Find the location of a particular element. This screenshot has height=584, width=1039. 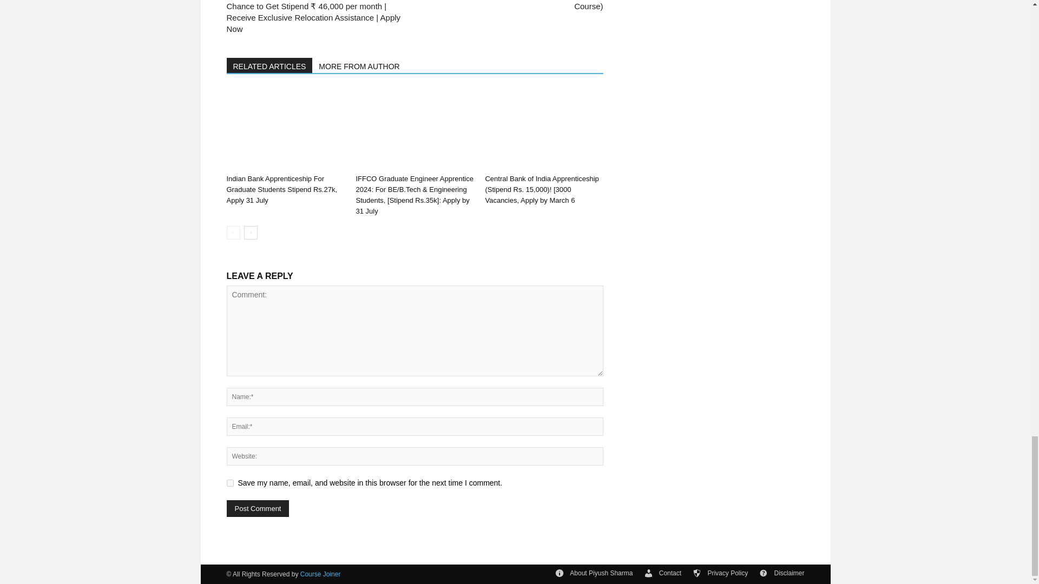

yes is located at coordinates (229, 482).